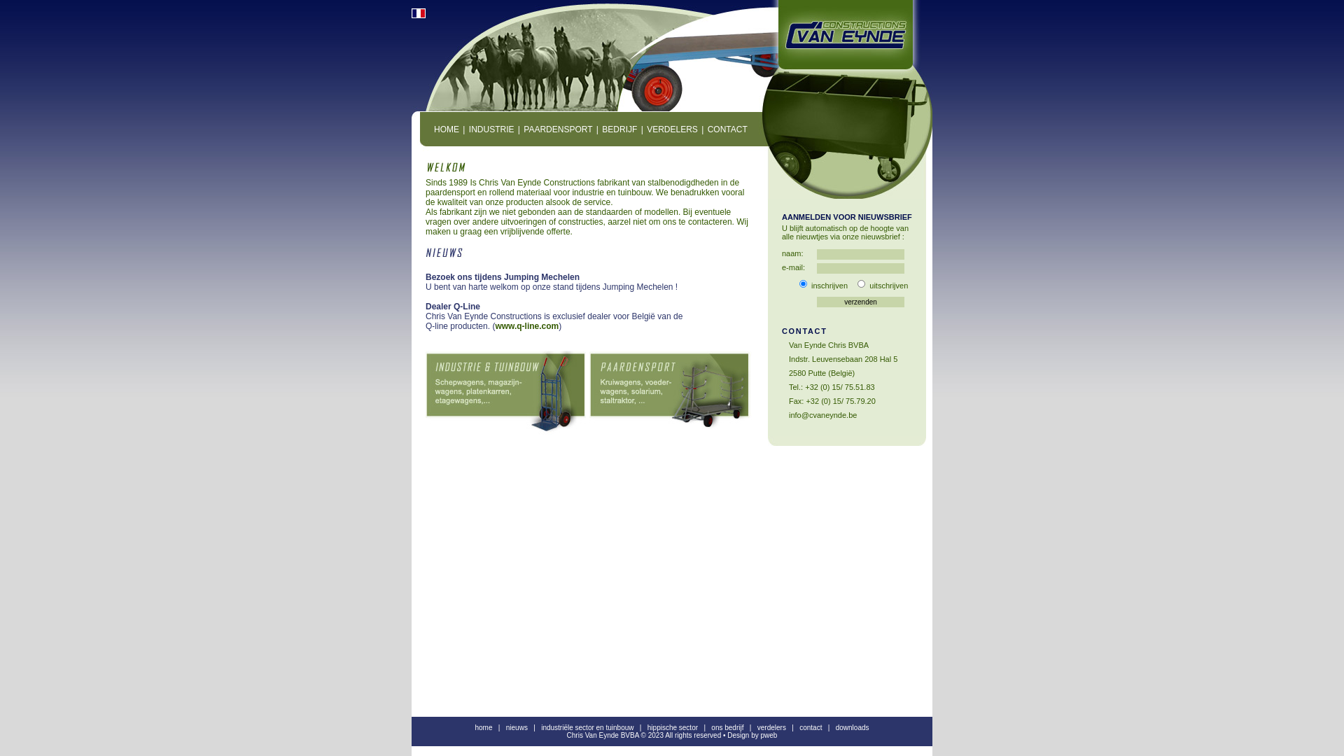 The width and height of the screenshot is (1344, 756). I want to click on PAARDENSPORT, so click(558, 129).